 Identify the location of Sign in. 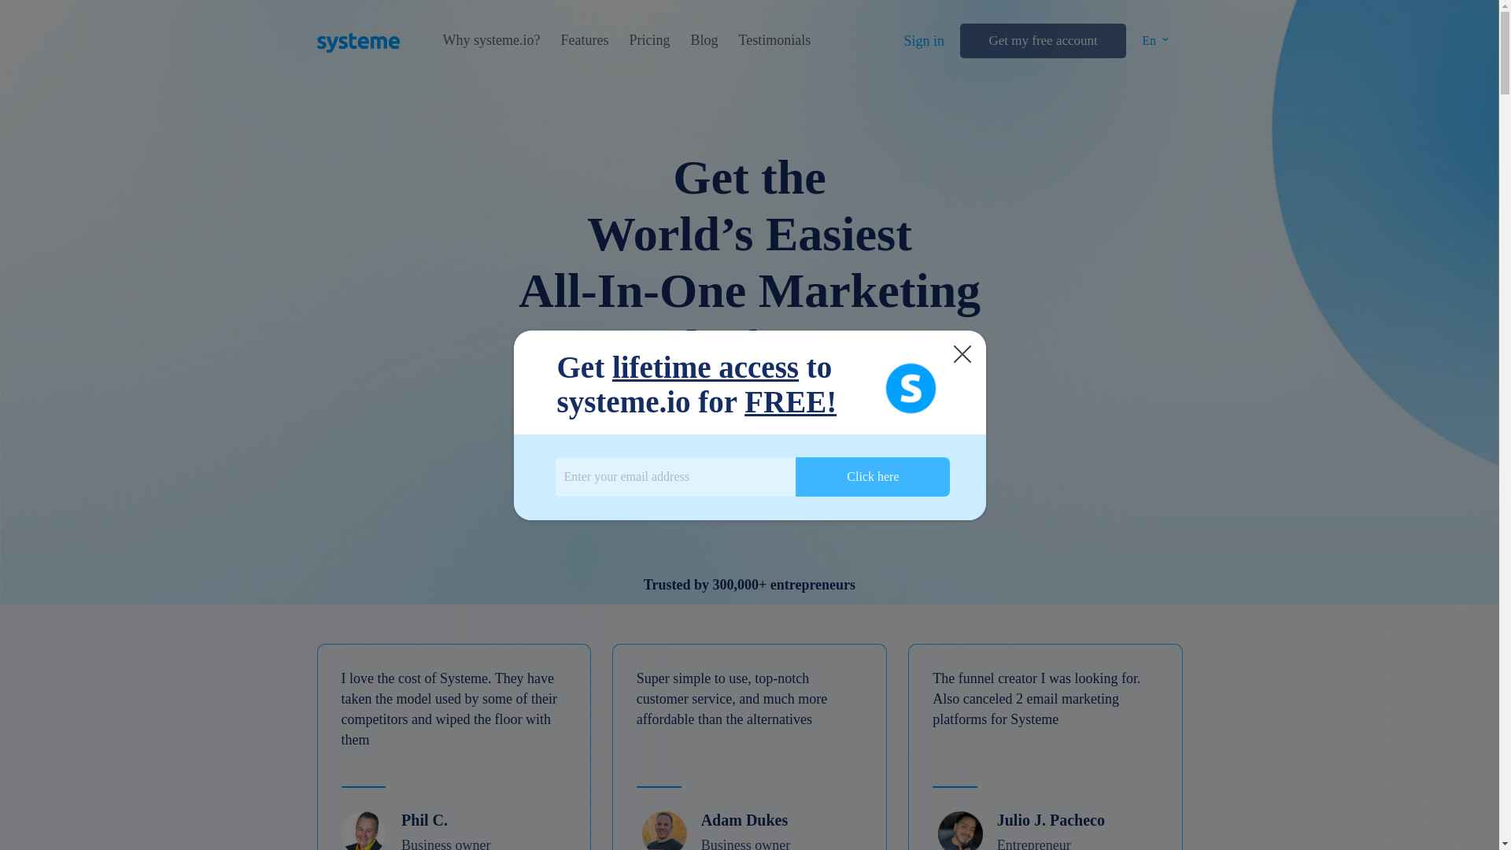
(924, 41).